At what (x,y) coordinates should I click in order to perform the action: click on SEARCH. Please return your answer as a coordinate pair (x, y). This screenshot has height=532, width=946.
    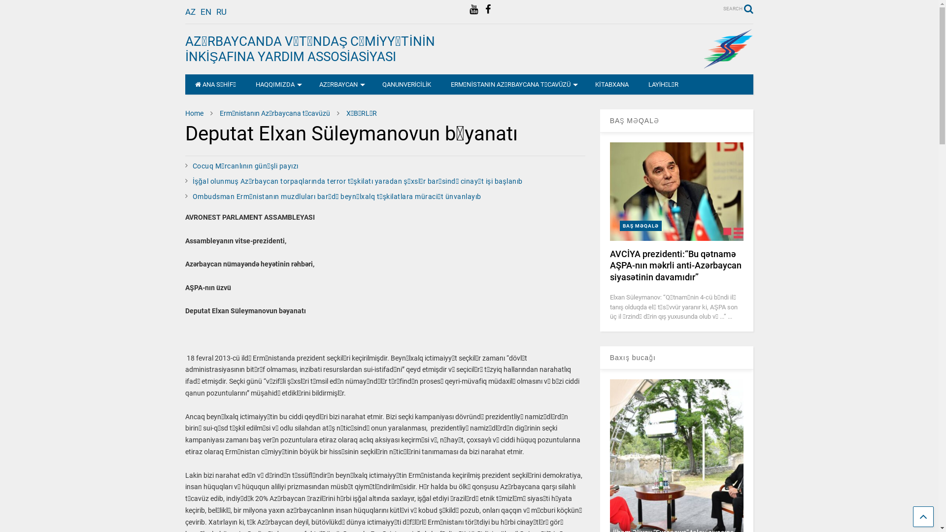
    Looking at the image, I should click on (738, 9).